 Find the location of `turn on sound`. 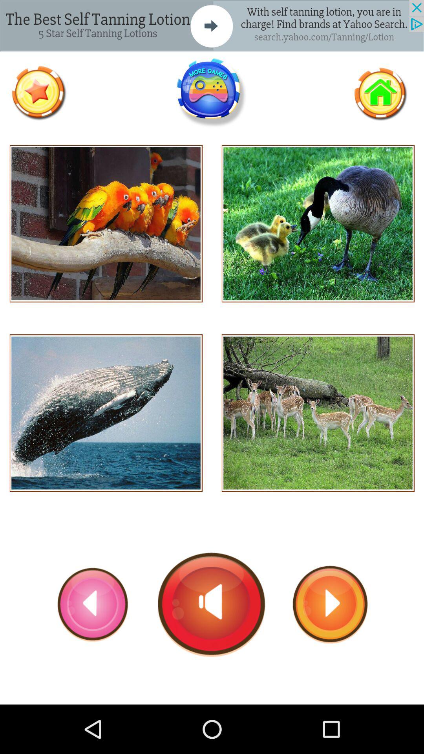

turn on sound is located at coordinates (212, 604).